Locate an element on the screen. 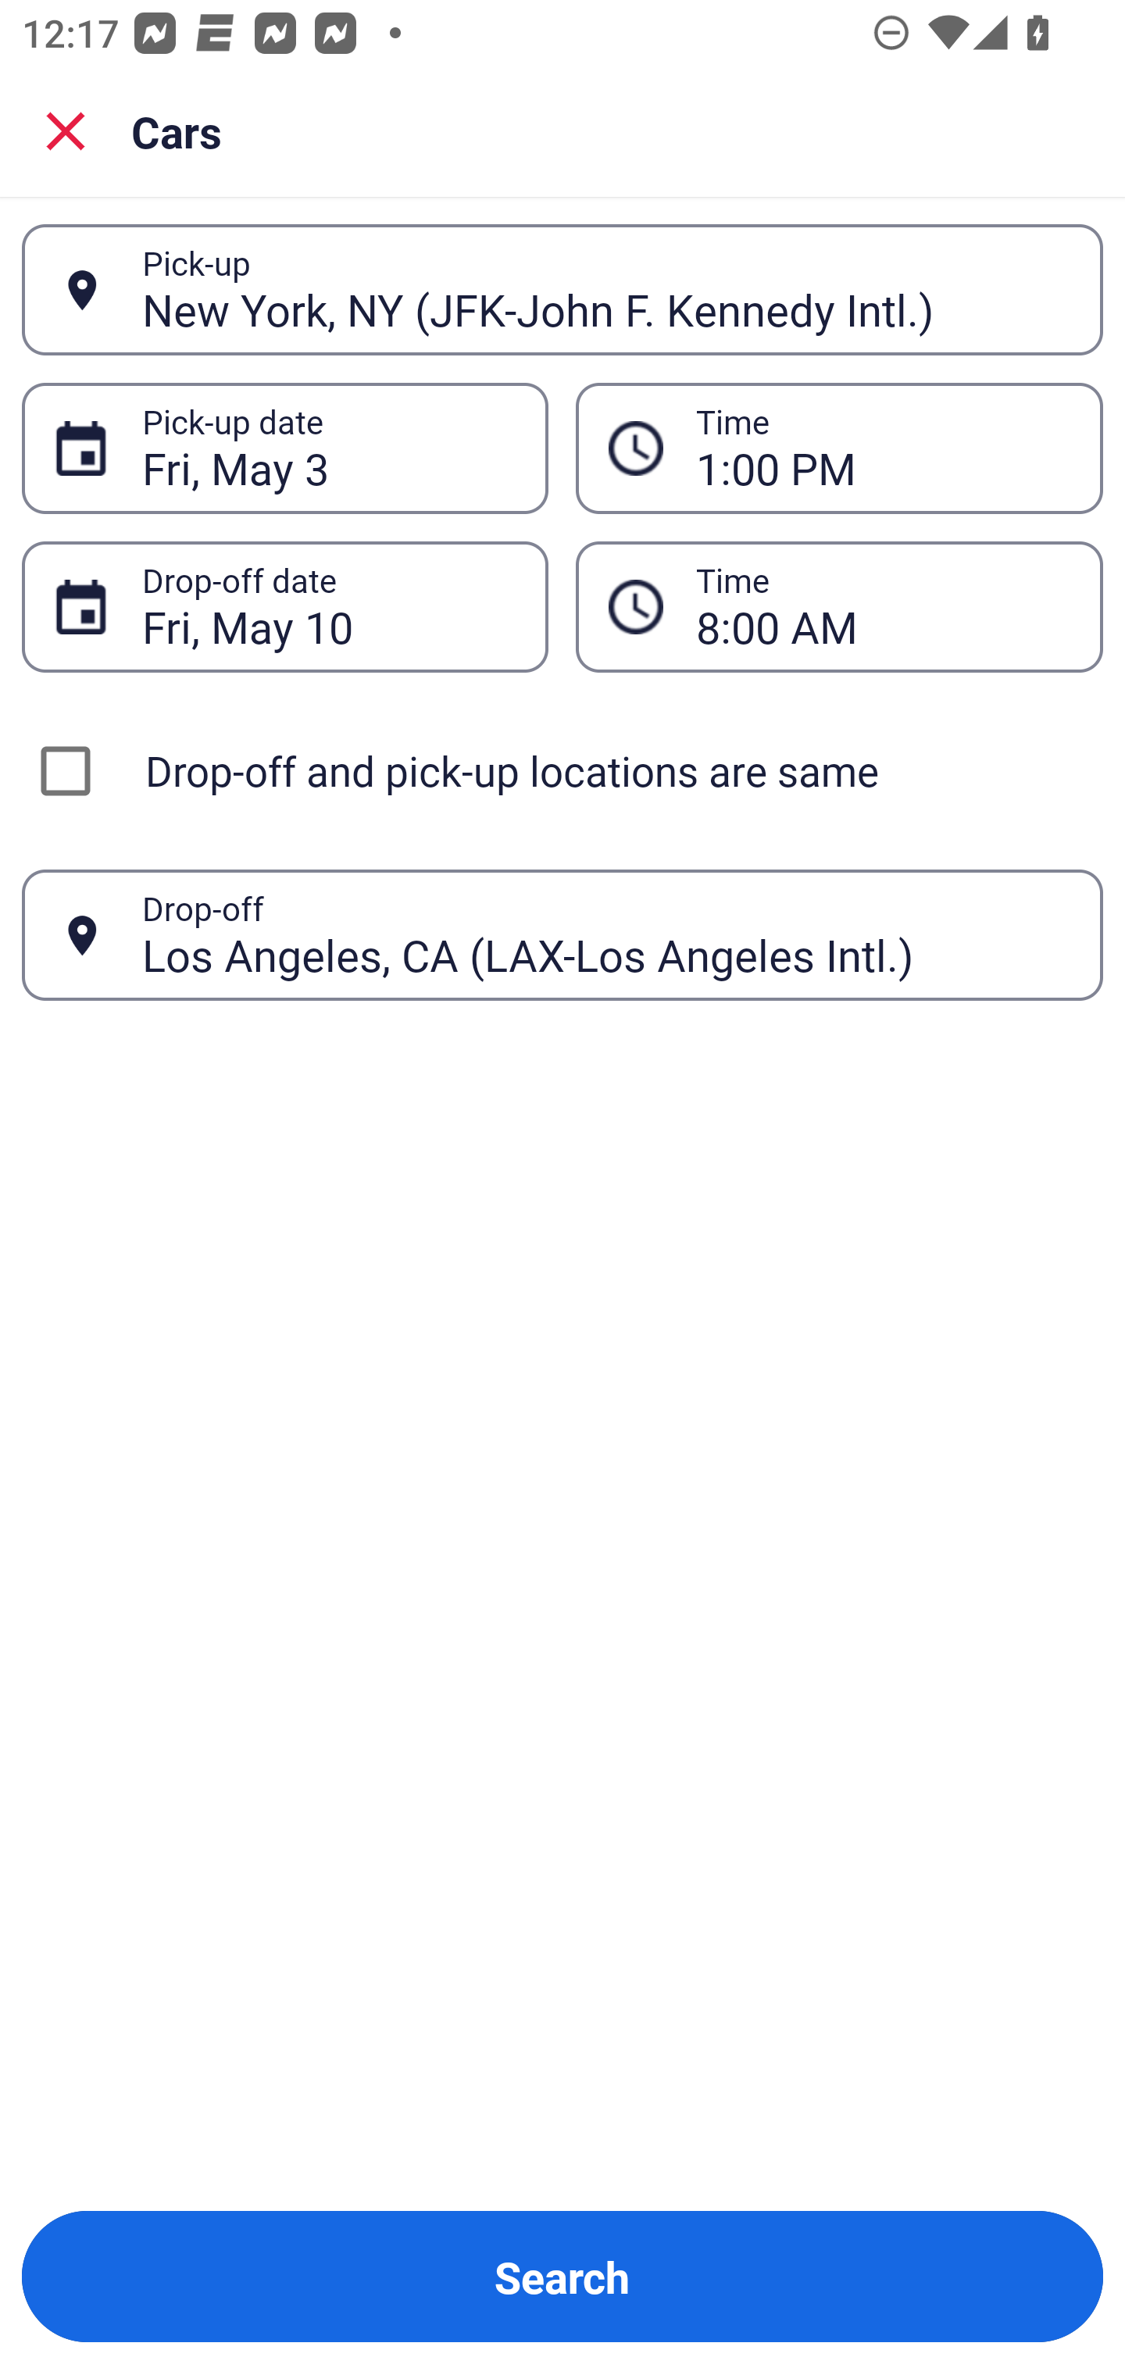 The image size is (1125, 2375). 8:00 AM is located at coordinates (883, 606).